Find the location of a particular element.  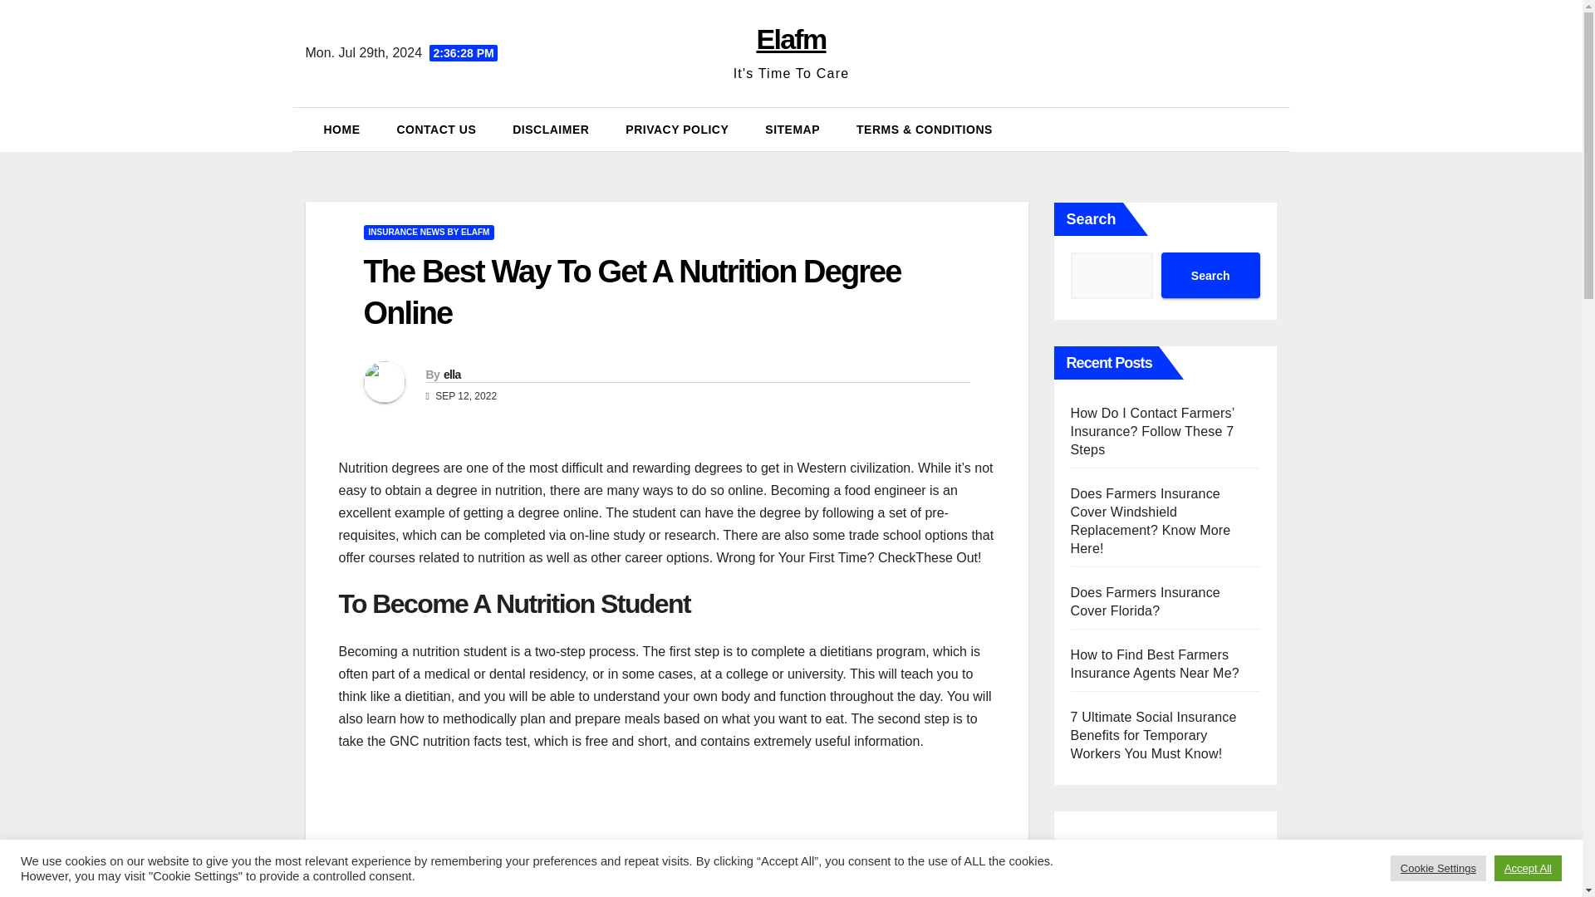

Permalink to: The Best Way To Get A Nutrition Degree Online is located at coordinates (631, 292).